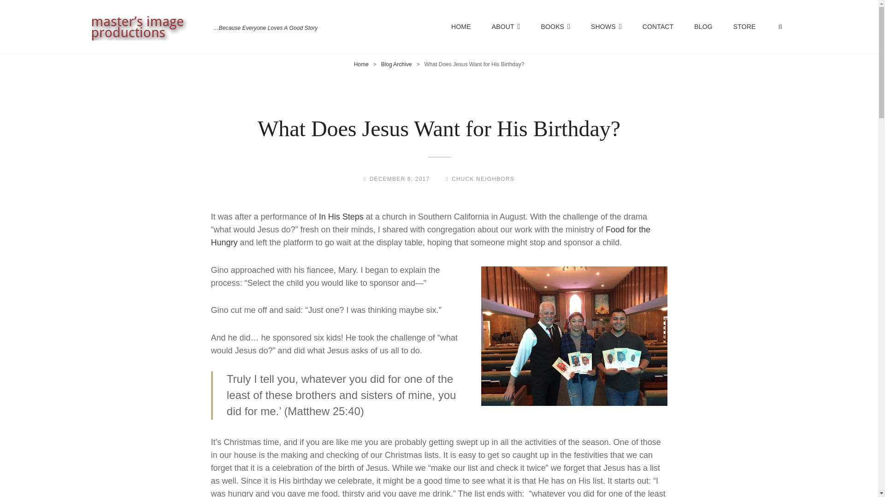  Describe the element at coordinates (341, 216) in the screenshot. I see `In His Steps` at that location.